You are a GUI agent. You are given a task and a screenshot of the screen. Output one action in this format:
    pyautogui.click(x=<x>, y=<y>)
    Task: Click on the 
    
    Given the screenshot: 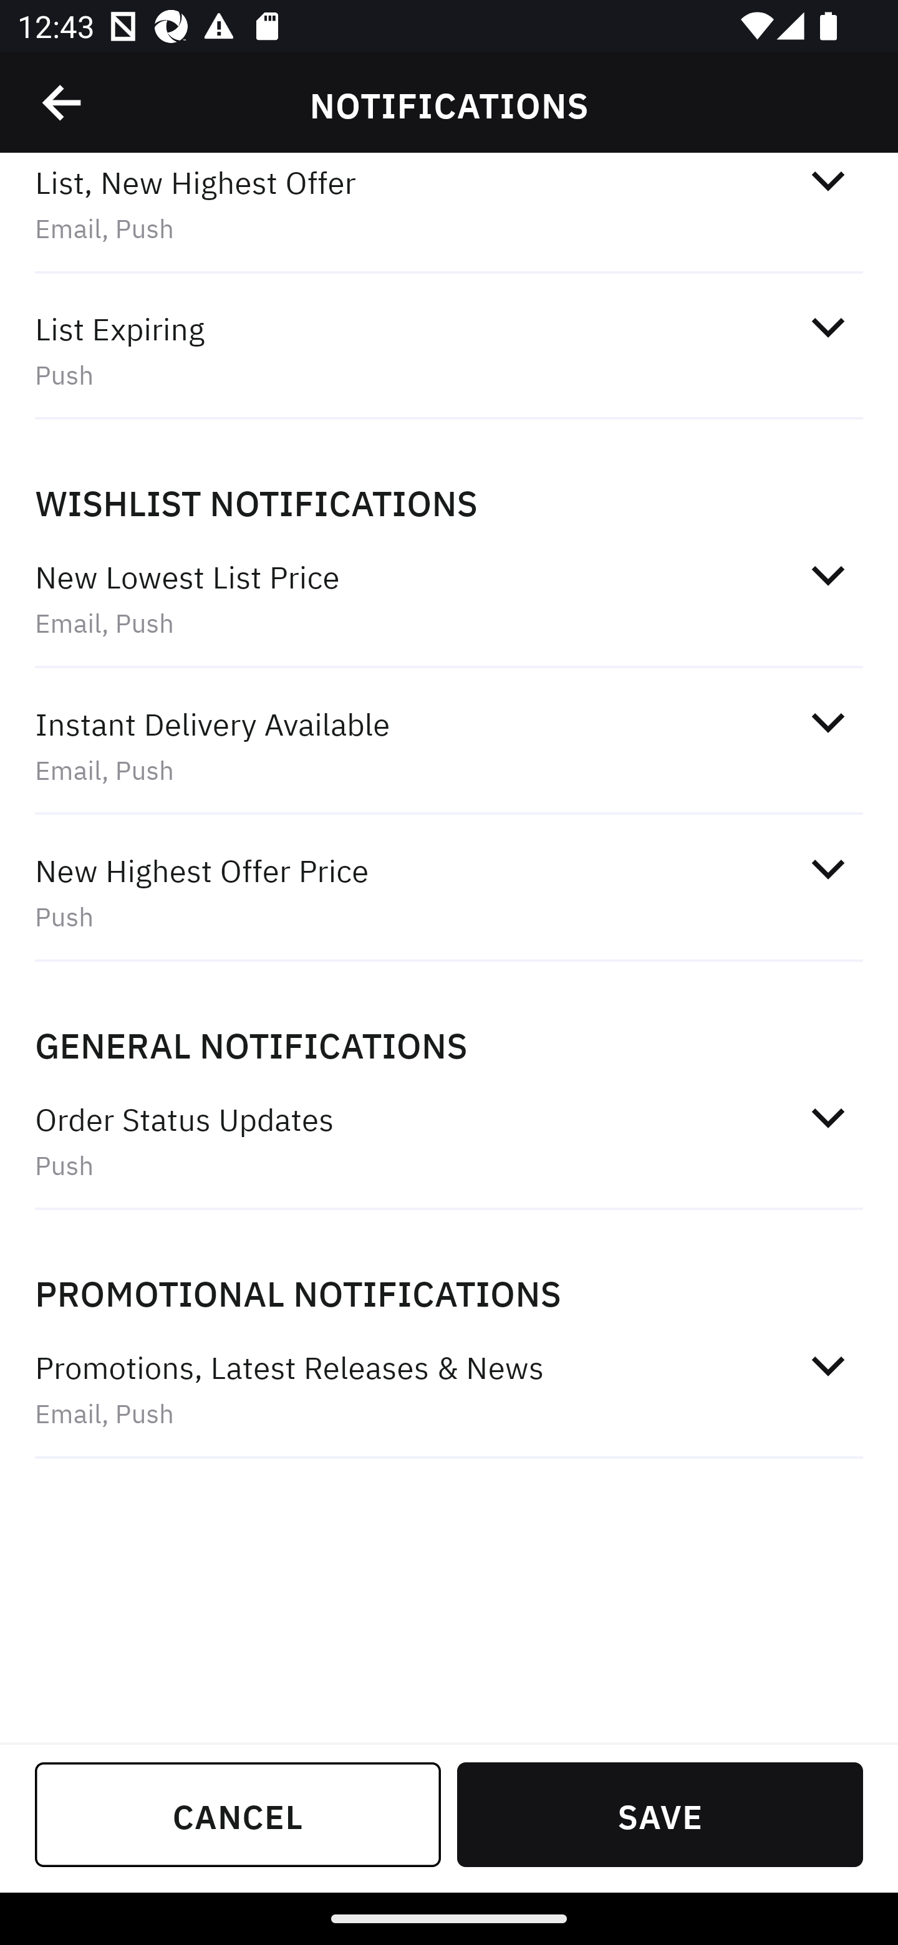 What is the action you would take?
    pyautogui.click(x=828, y=327)
    